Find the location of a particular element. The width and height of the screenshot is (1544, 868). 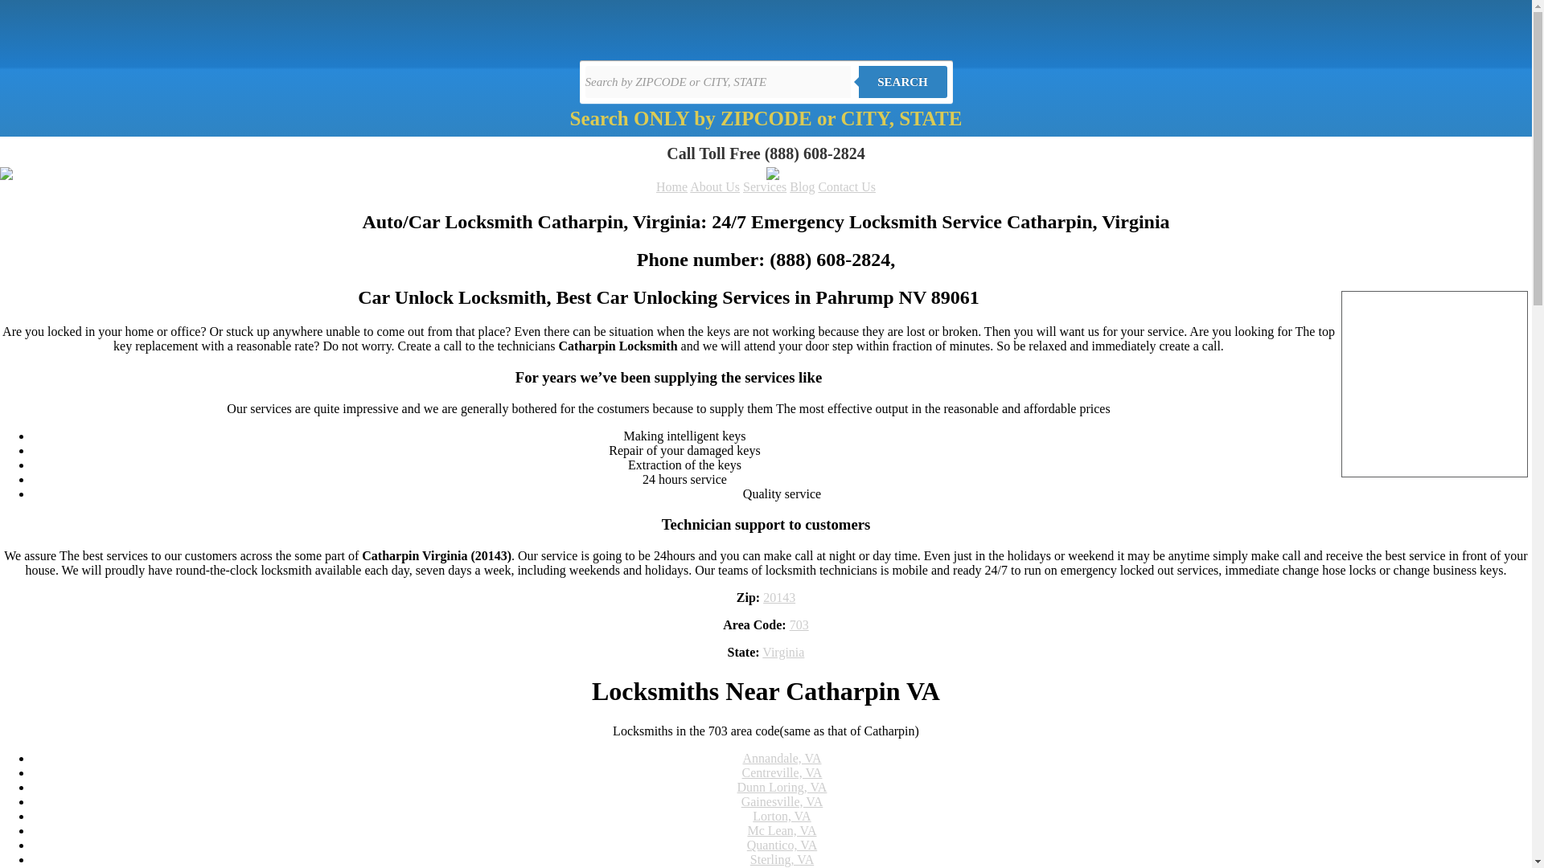

Virginia is located at coordinates (783, 652).